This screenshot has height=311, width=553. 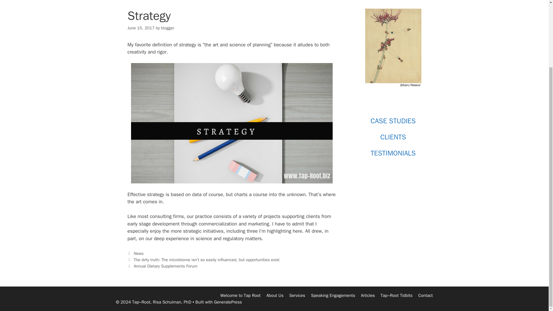 I want to click on CASE STUDIES, so click(x=393, y=121).